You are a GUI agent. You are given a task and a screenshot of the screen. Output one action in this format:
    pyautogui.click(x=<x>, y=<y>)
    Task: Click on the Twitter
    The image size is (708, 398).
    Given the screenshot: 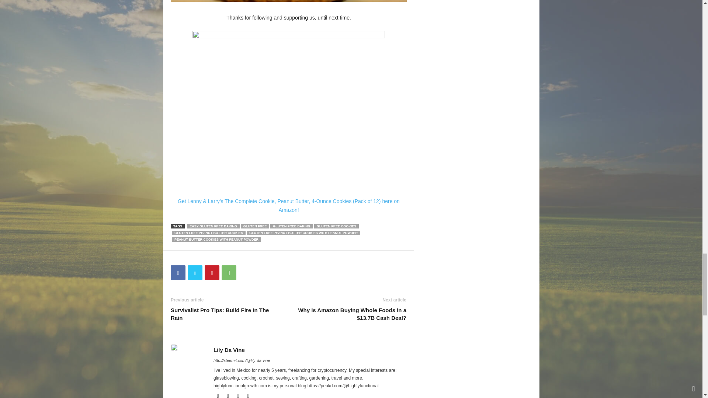 What is the action you would take?
    pyautogui.click(x=195, y=273)
    